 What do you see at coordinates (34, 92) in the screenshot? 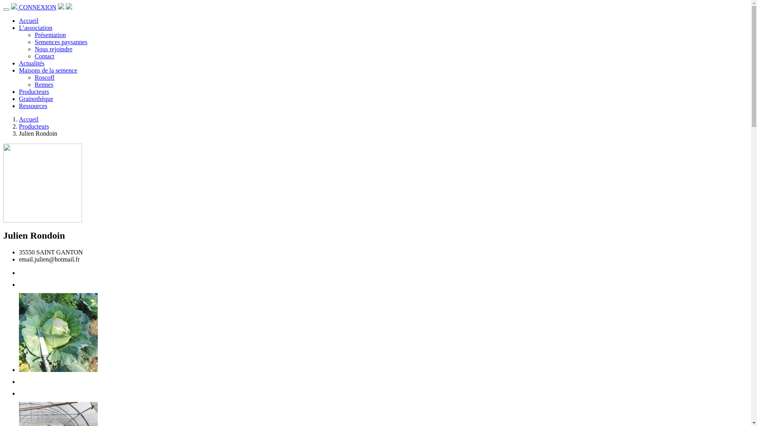
I see `Producteurs` at bounding box center [34, 92].